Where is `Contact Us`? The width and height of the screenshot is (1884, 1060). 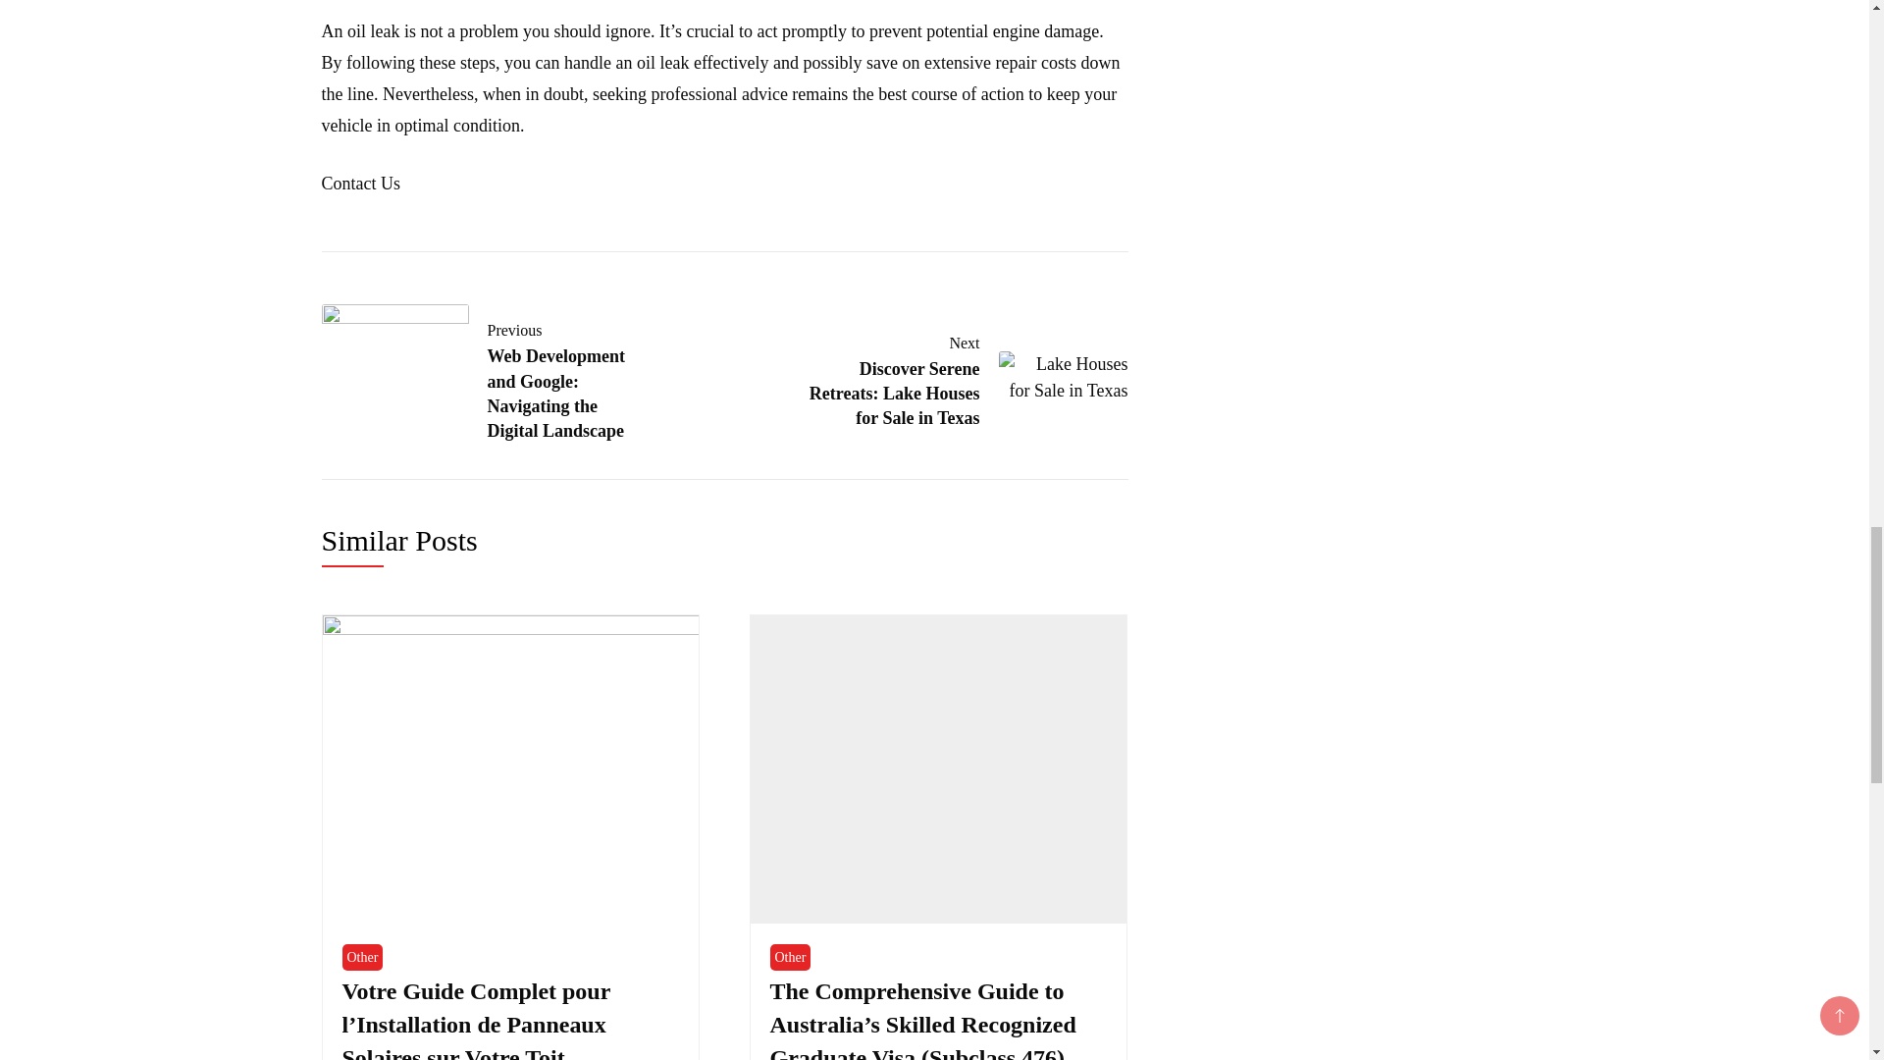 Contact Us is located at coordinates (954, 377).